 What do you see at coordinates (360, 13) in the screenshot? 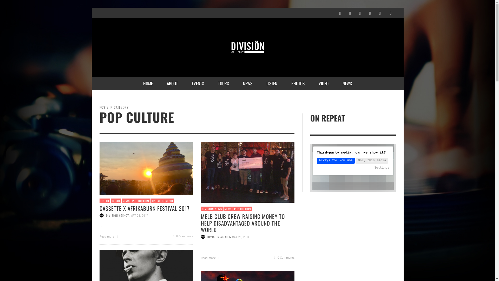
I see `Twitter` at bounding box center [360, 13].